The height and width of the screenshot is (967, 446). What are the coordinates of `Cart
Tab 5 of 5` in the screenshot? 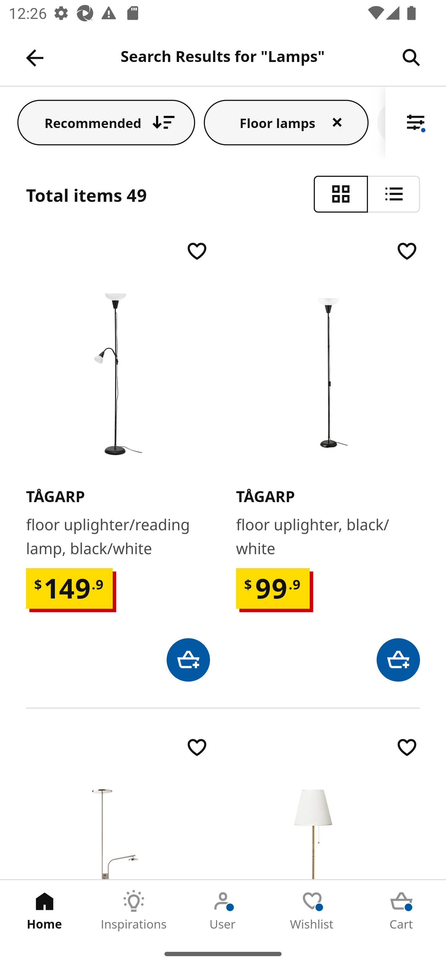 It's located at (401, 910).